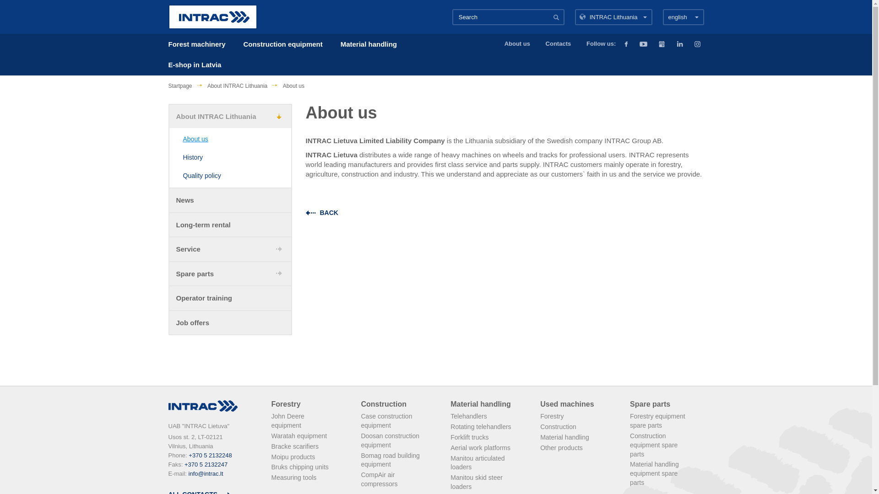  What do you see at coordinates (643, 44) in the screenshot?
I see `Youtube` at bounding box center [643, 44].